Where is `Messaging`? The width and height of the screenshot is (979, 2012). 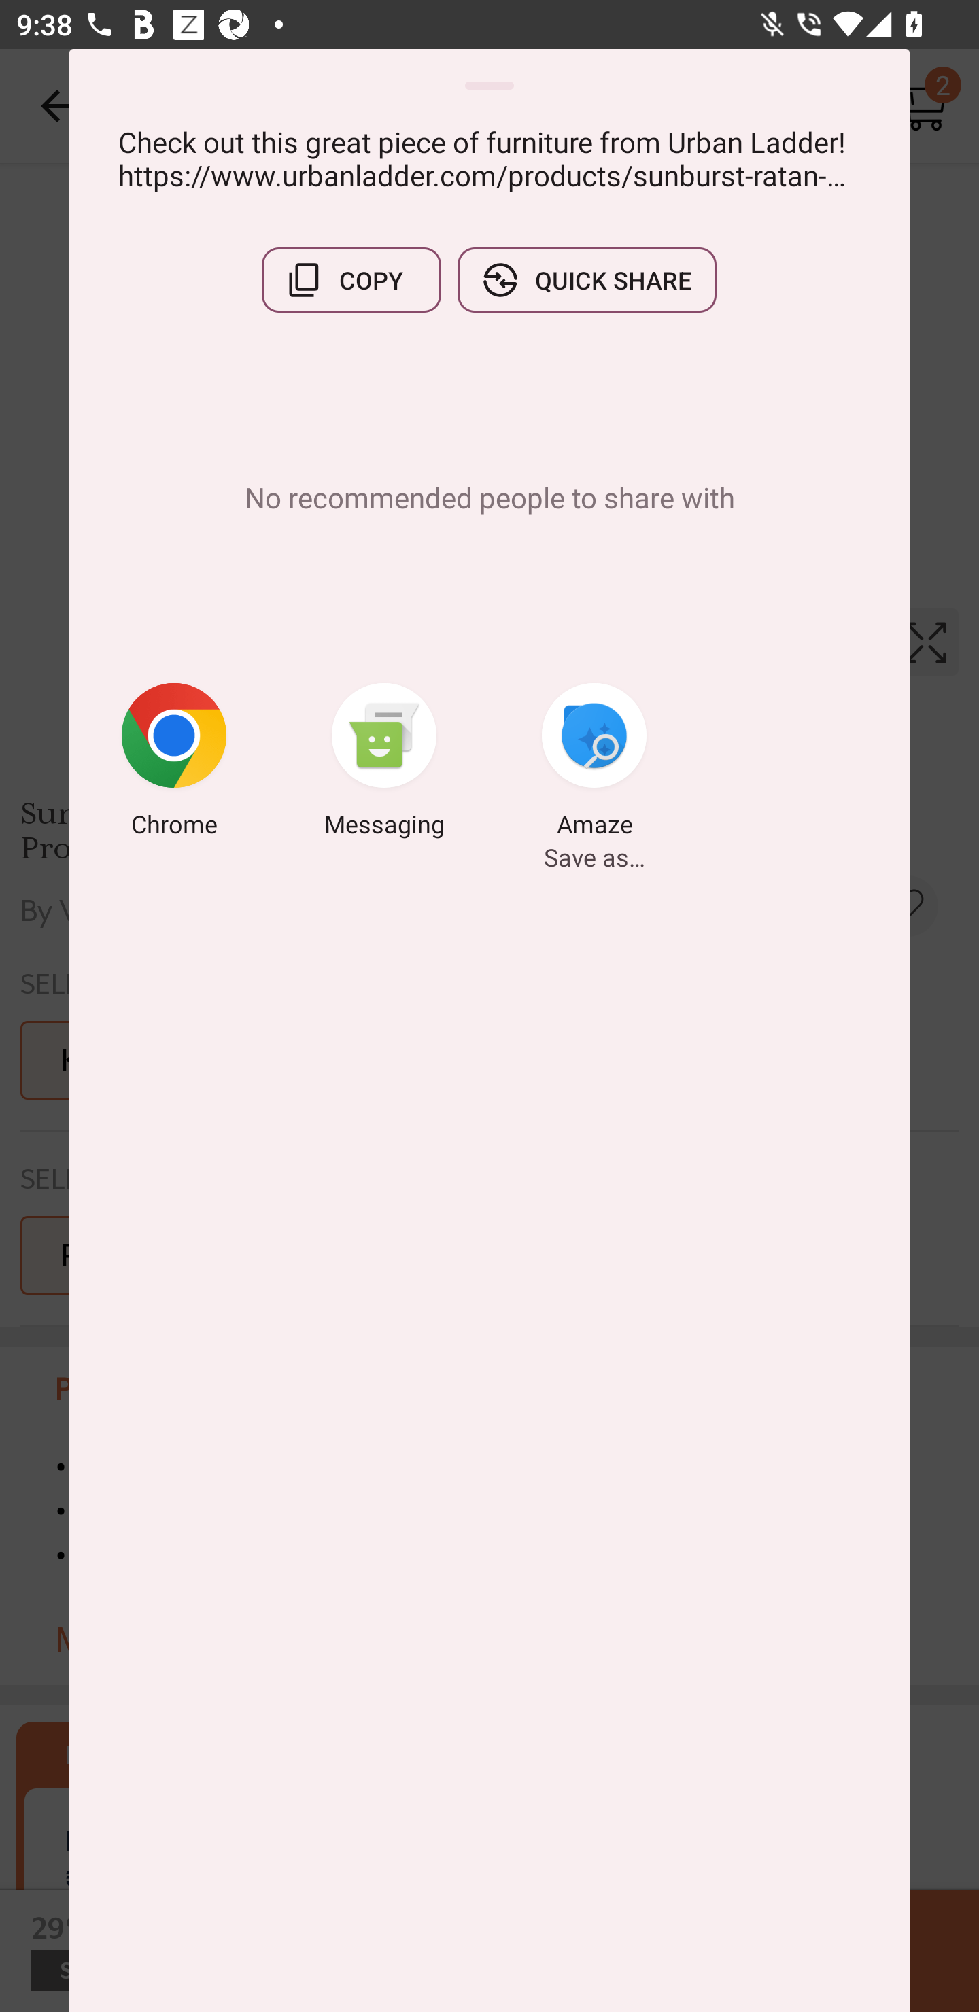
Messaging is located at coordinates (384, 763).